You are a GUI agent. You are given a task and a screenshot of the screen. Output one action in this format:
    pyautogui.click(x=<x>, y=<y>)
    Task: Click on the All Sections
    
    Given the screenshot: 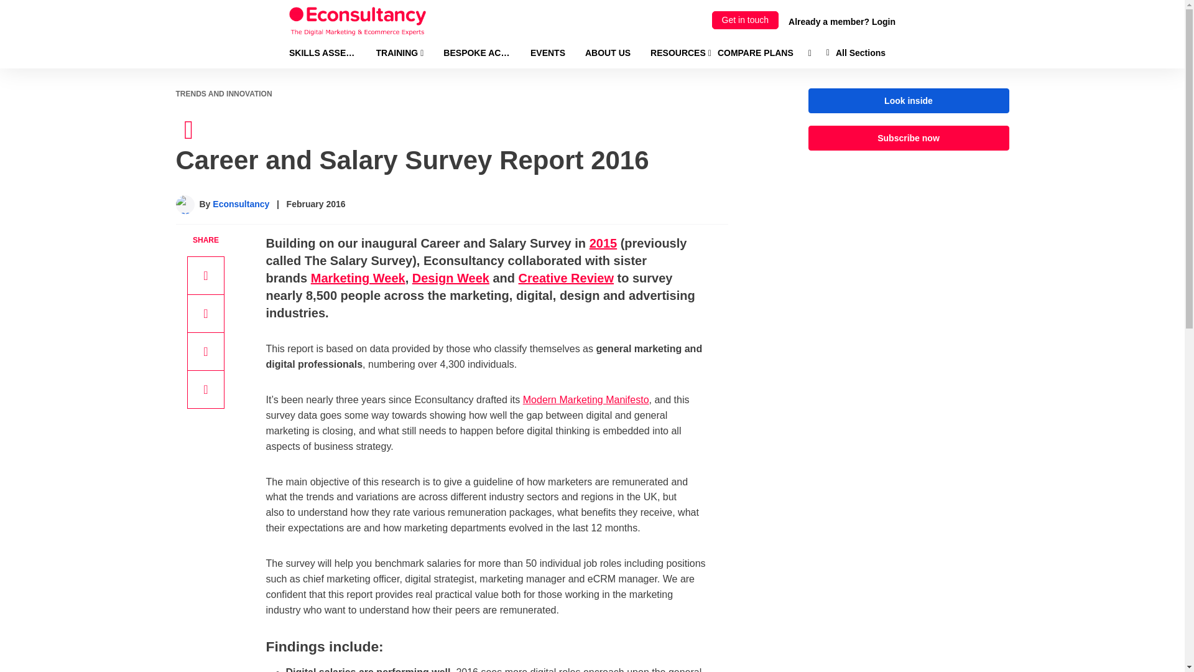 What is the action you would take?
    pyautogui.click(x=856, y=52)
    